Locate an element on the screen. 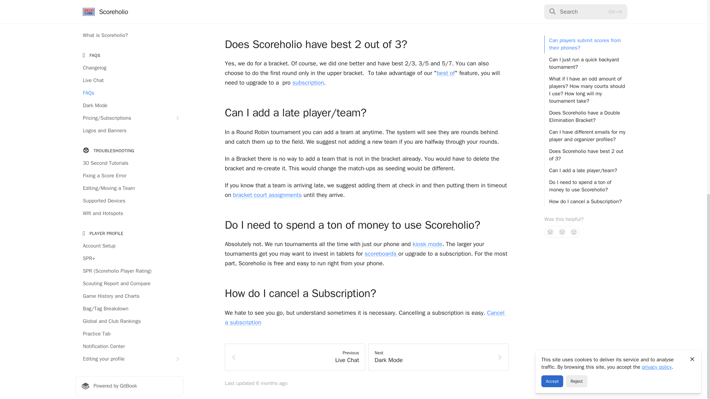  Search for a Tournament is located at coordinates (129, 13).